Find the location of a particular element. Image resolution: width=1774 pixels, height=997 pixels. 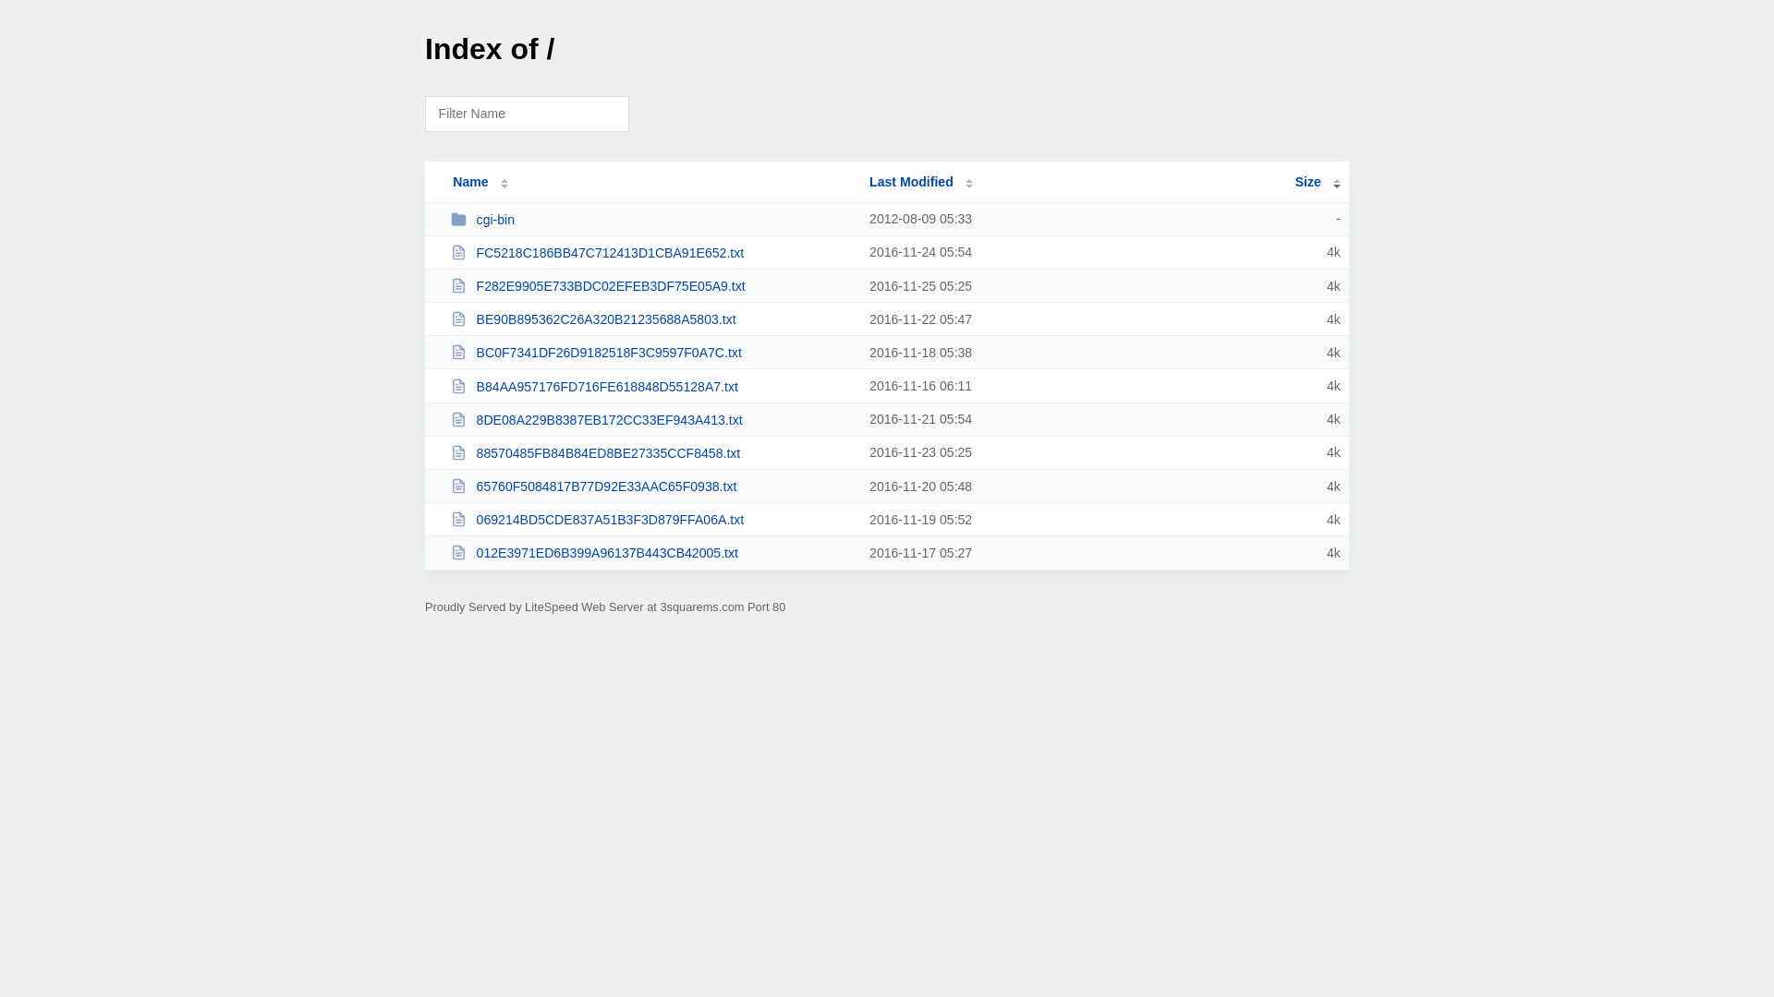

Name is located at coordinates (470, 182).